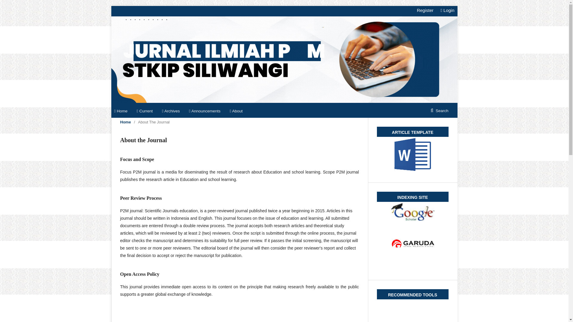 This screenshot has height=322, width=573. What do you see at coordinates (171, 111) in the screenshot?
I see `Archives` at bounding box center [171, 111].